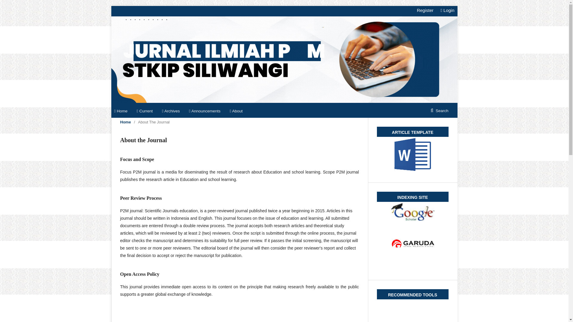 This screenshot has height=322, width=573. What do you see at coordinates (171, 111) in the screenshot?
I see `Archives` at bounding box center [171, 111].